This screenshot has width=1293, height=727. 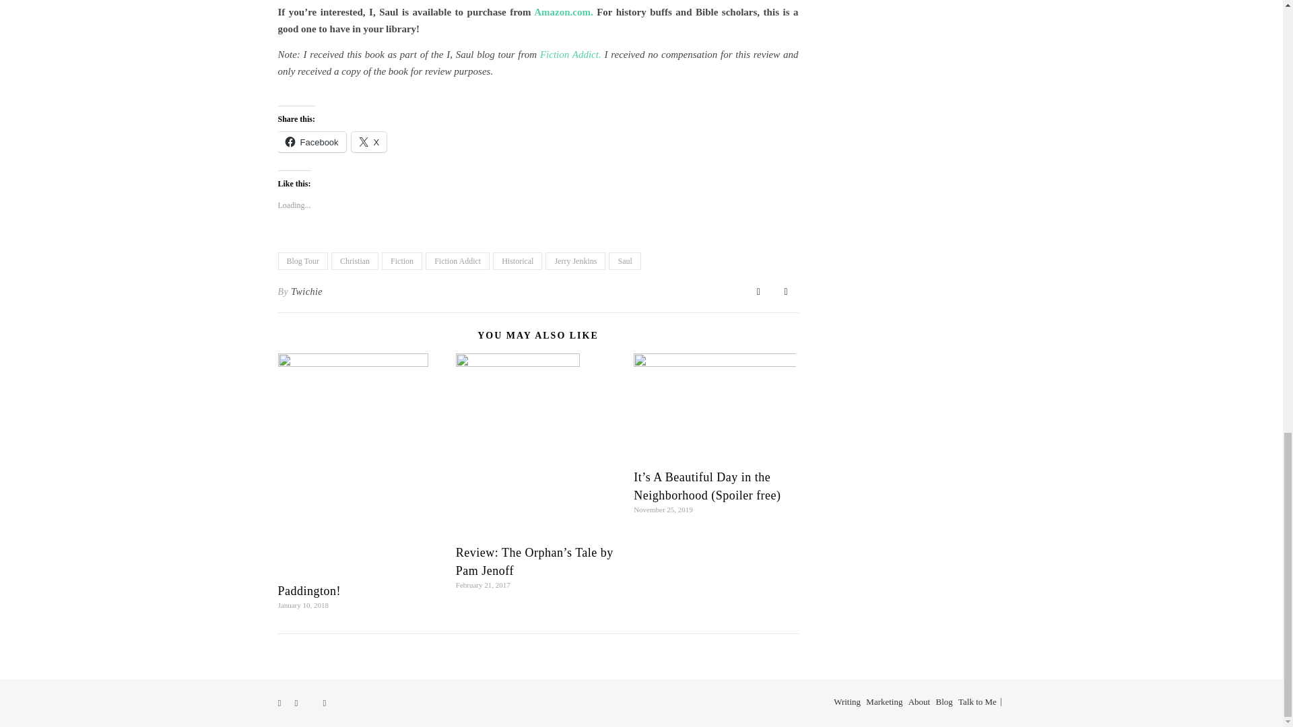 I want to click on Click to share on X, so click(x=369, y=141).